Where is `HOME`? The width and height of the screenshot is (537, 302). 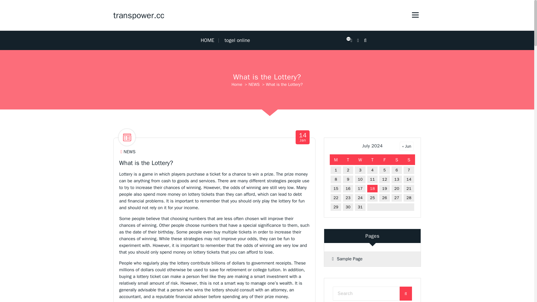 HOME is located at coordinates (209, 40).